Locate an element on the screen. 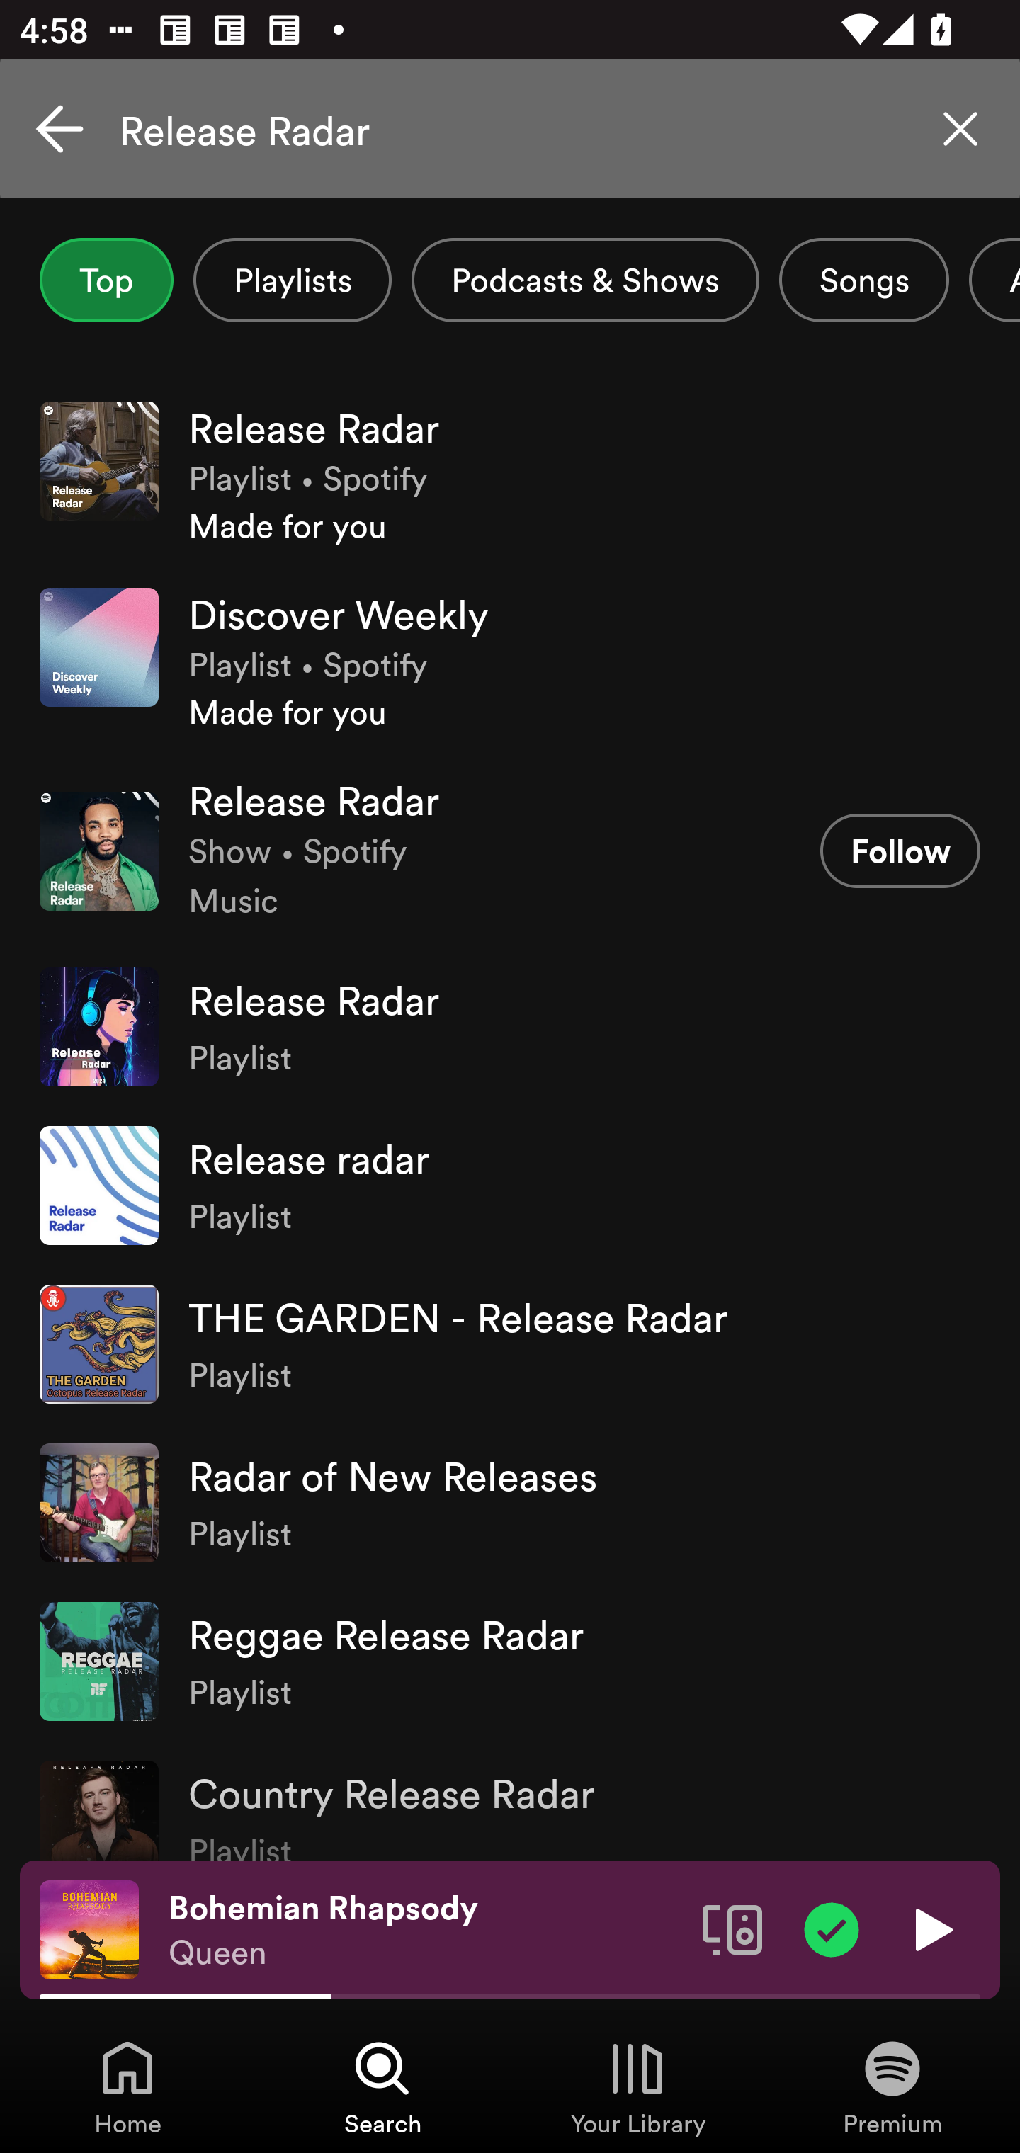 The height and width of the screenshot is (2153, 1020). Your Library, Tab 3 of 4 Your Library Your Library is located at coordinates (637, 2086).